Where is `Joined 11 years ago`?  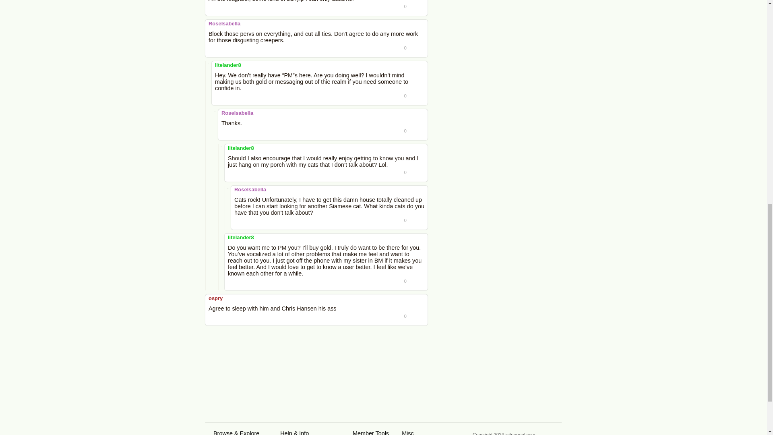
Joined 11 years ago is located at coordinates (250, 189).